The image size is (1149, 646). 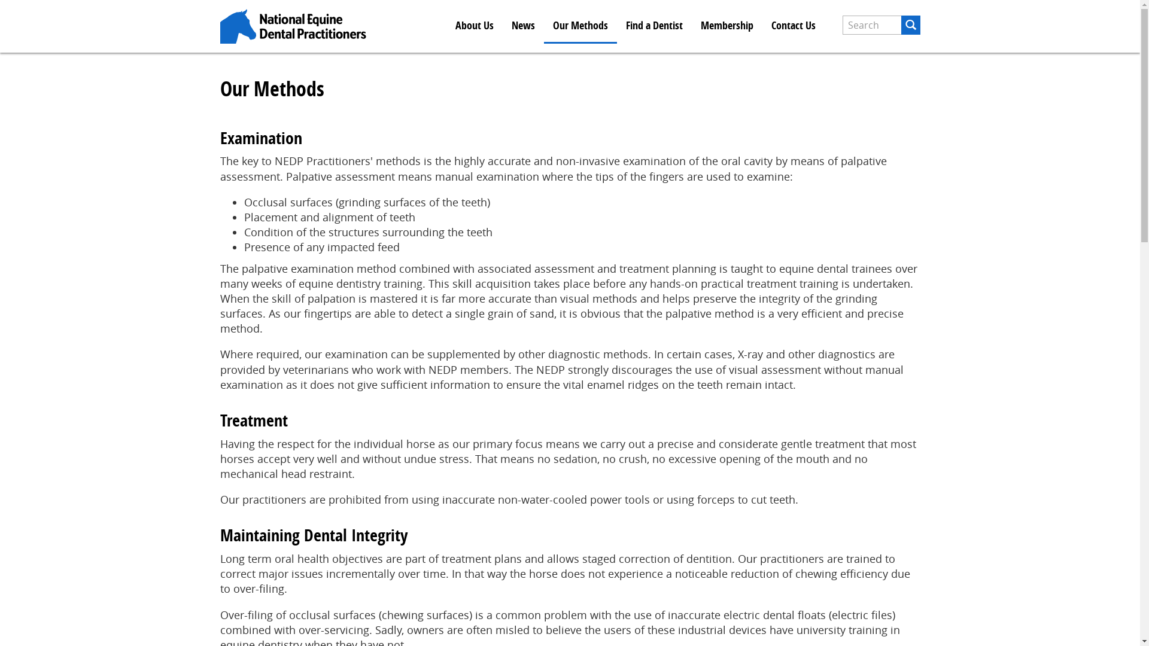 I want to click on Find a Dentist, so click(x=653, y=26).